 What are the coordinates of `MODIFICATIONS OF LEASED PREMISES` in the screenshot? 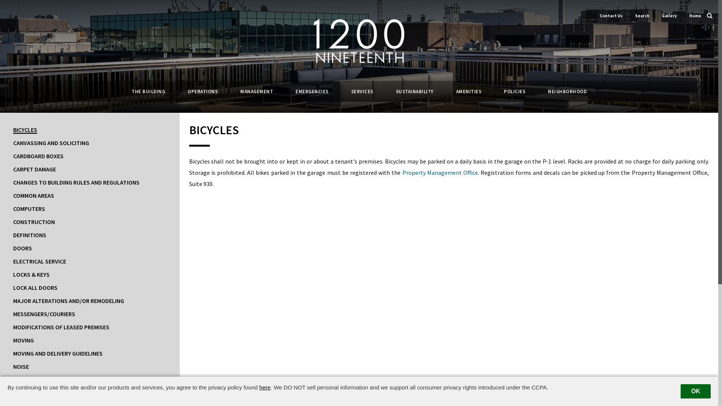 It's located at (90, 327).